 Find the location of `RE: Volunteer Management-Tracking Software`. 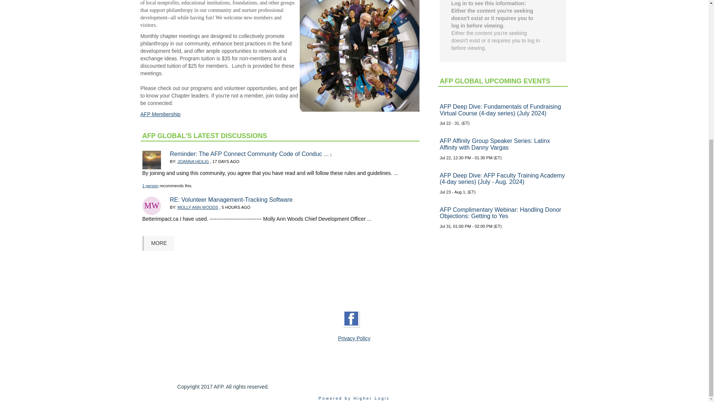

RE: Volunteer Management-Tracking Software is located at coordinates (231, 200).